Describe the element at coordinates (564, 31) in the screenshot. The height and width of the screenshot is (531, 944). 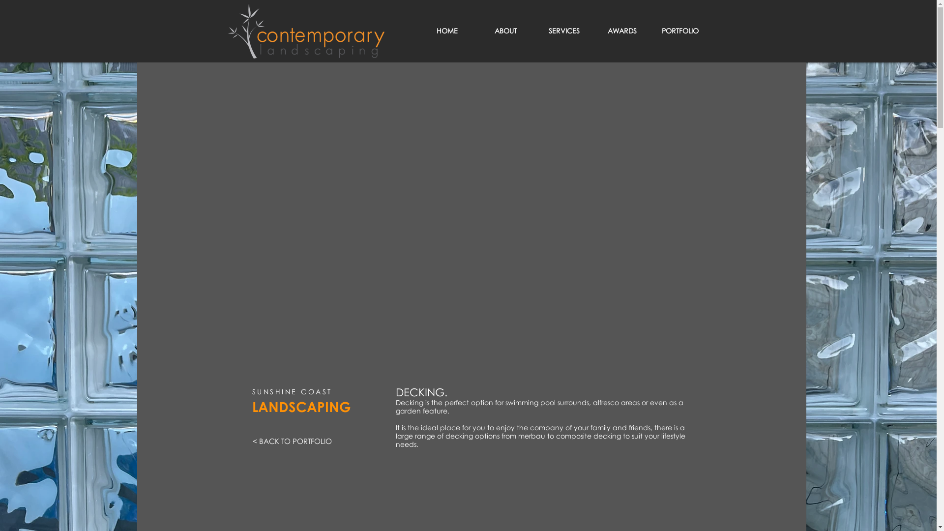
I see `SERVICES` at that location.